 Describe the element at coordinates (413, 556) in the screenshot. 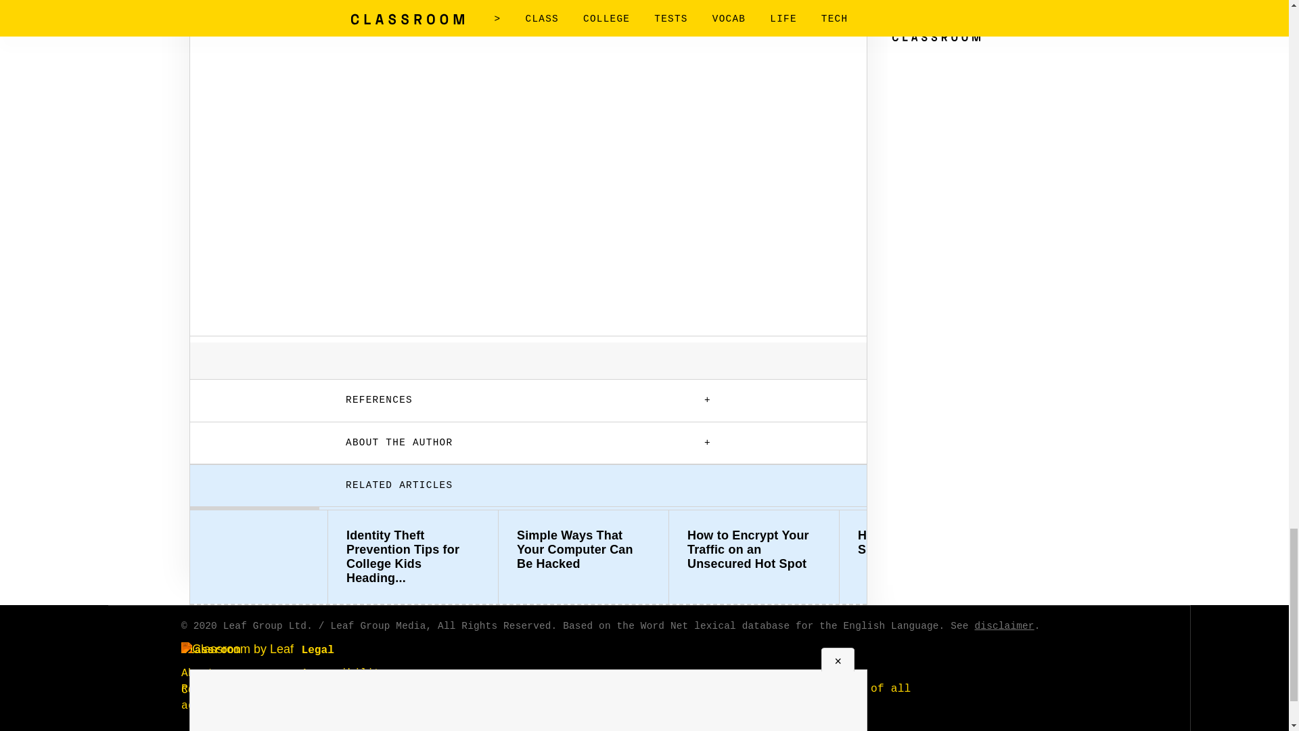

I see `Identity Theft Prevention Tips for College Kids Heading...` at that location.